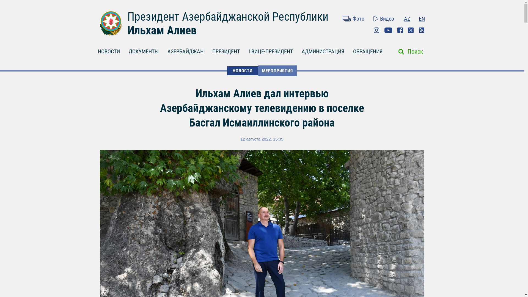  Describe the element at coordinates (376, 30) in the screenshot. I see `Instagram` at that location.